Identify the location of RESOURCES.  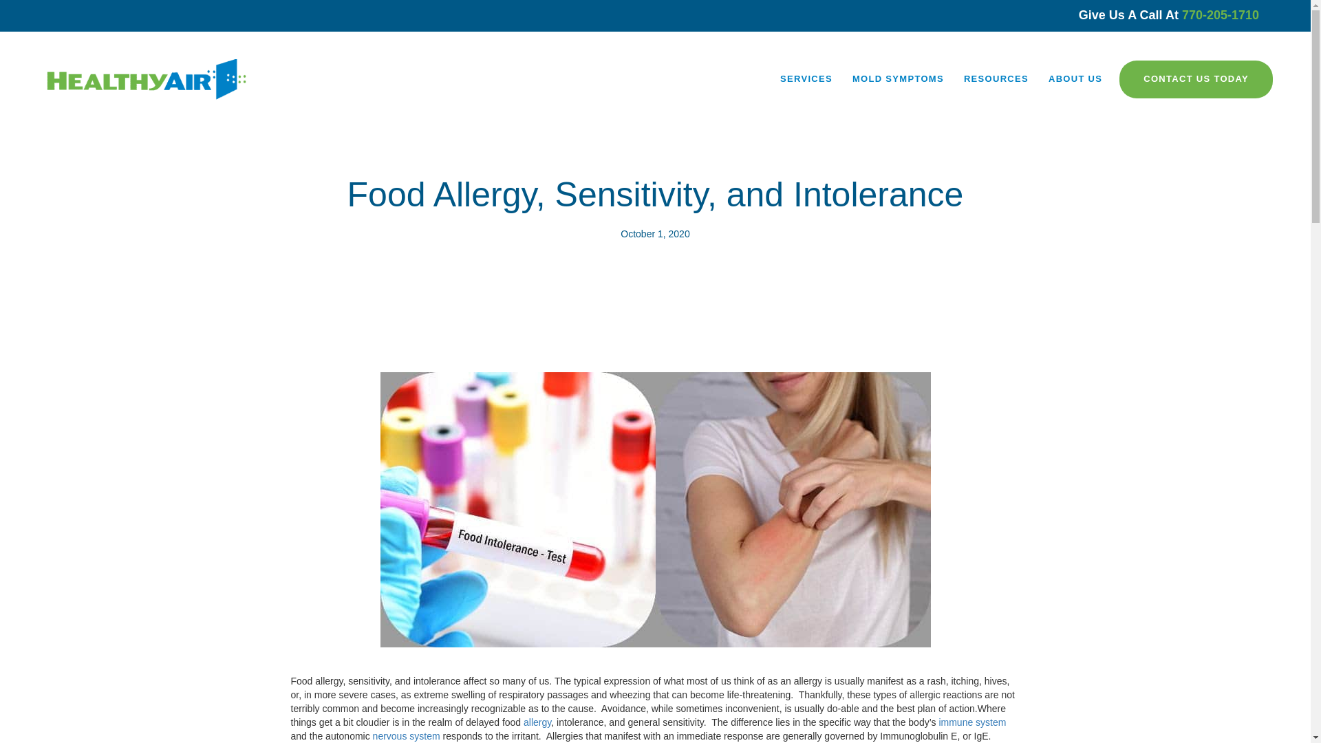
(996, 79).